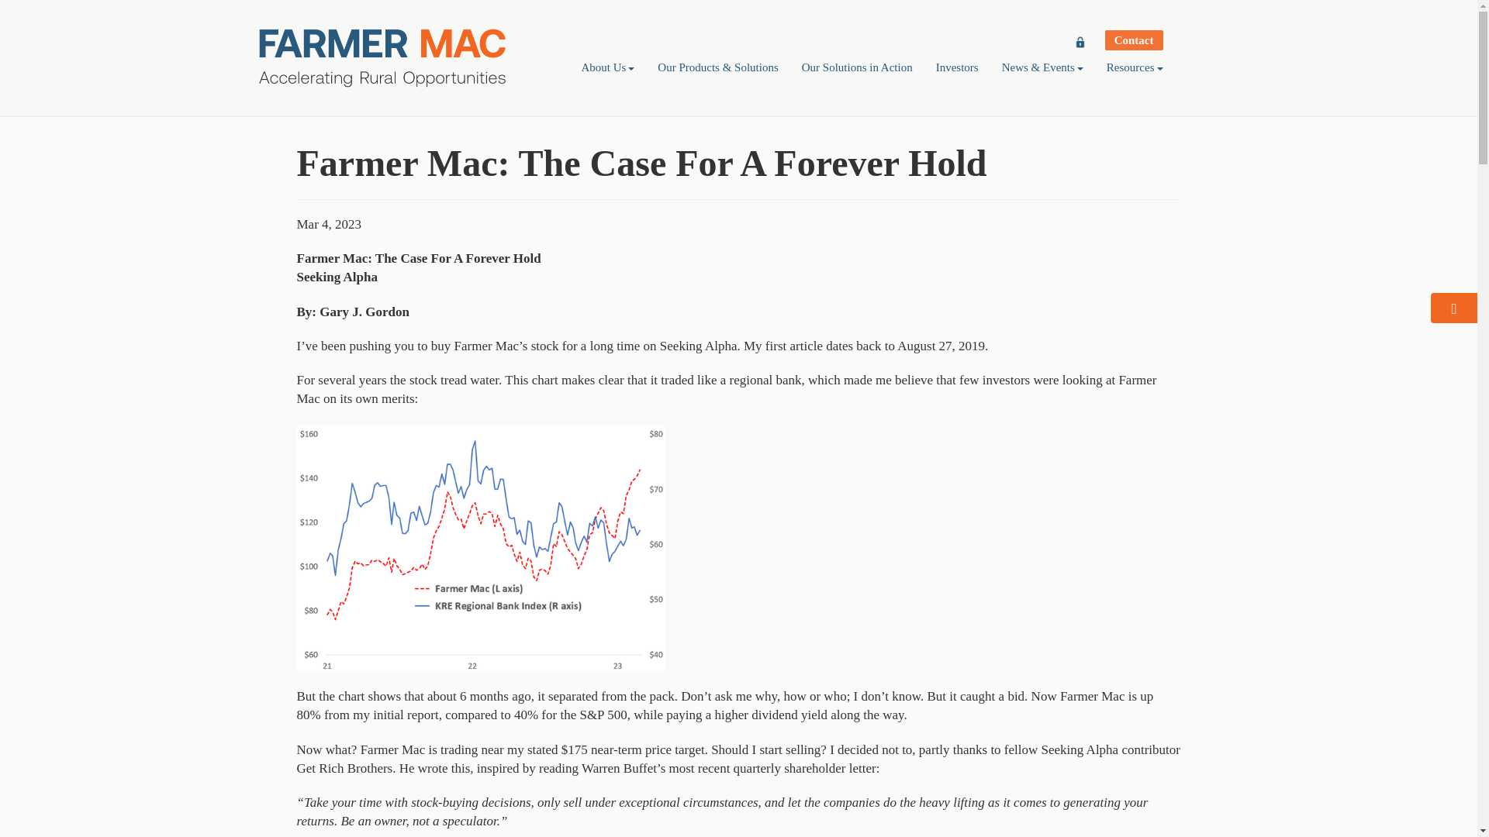  What do you see at coordinates (858, 67) in the screenshot?
I see `Our Solutions in Action` at bounding box center [858, 67].